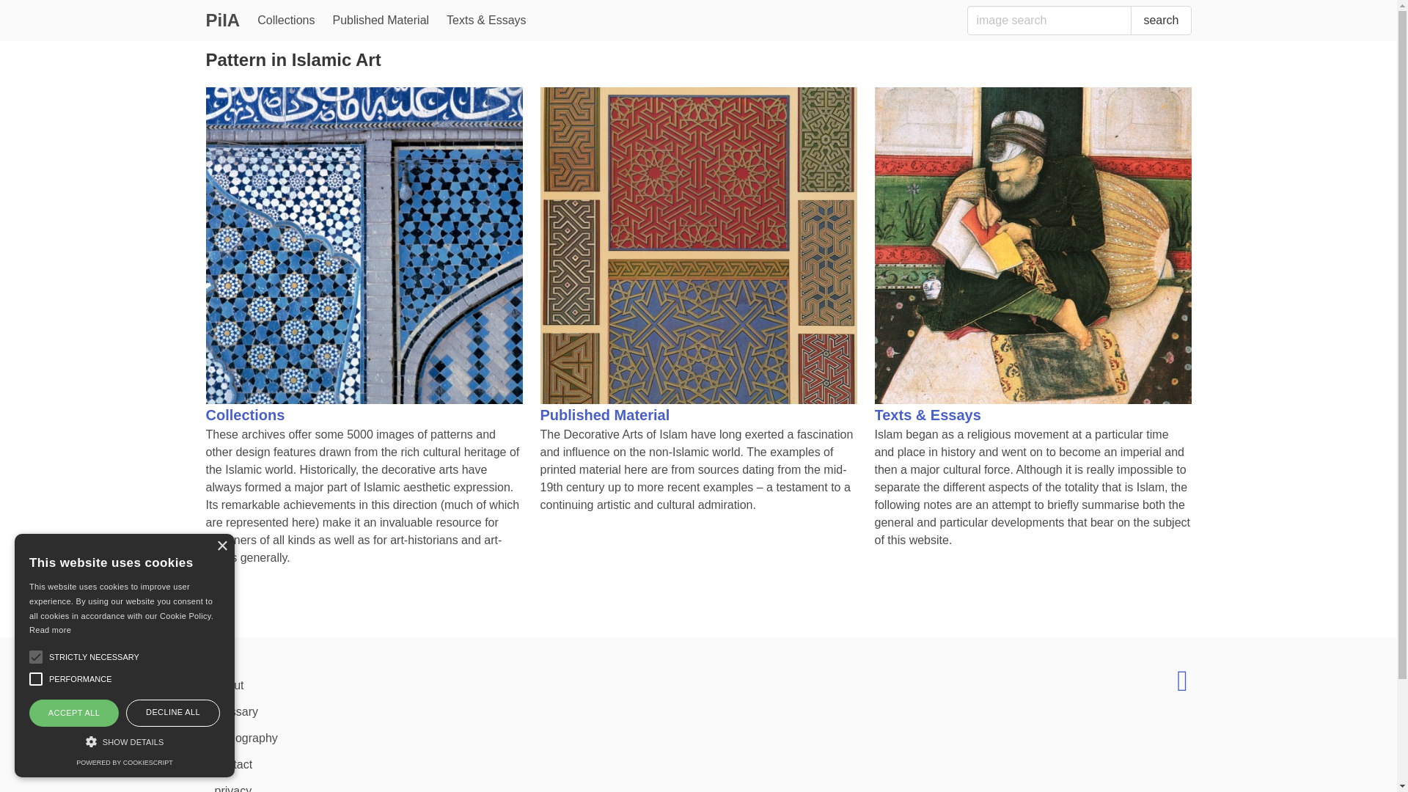  I want to click on PiIA, so click(223, 21).